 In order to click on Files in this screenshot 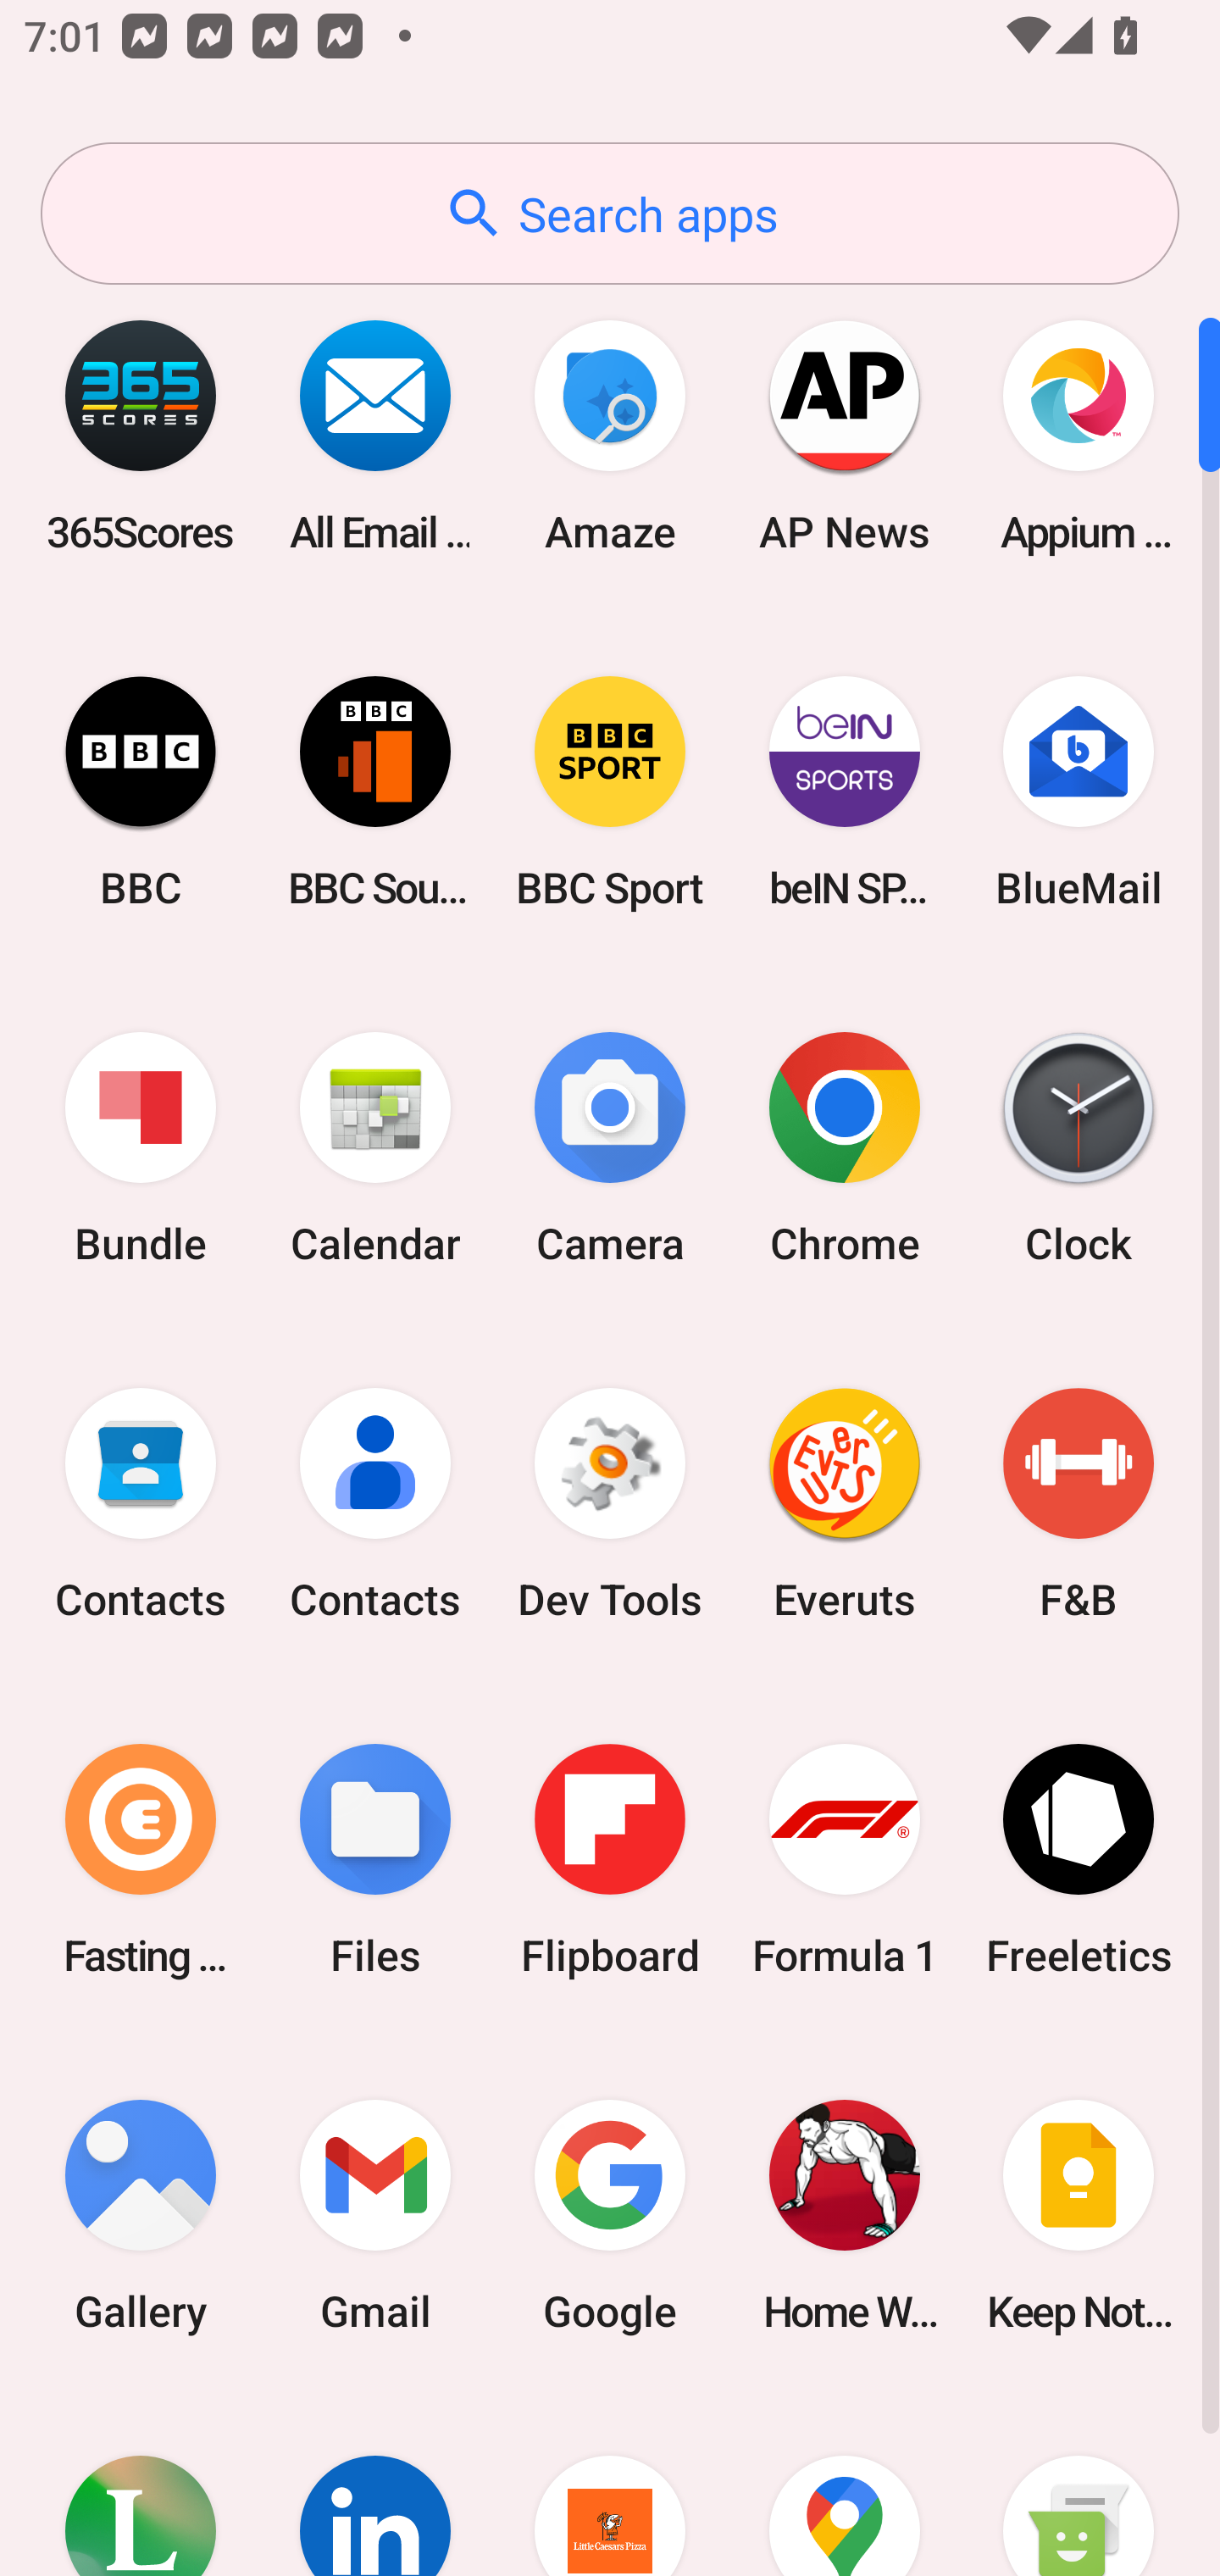, I will do `click(375, 1859)`.